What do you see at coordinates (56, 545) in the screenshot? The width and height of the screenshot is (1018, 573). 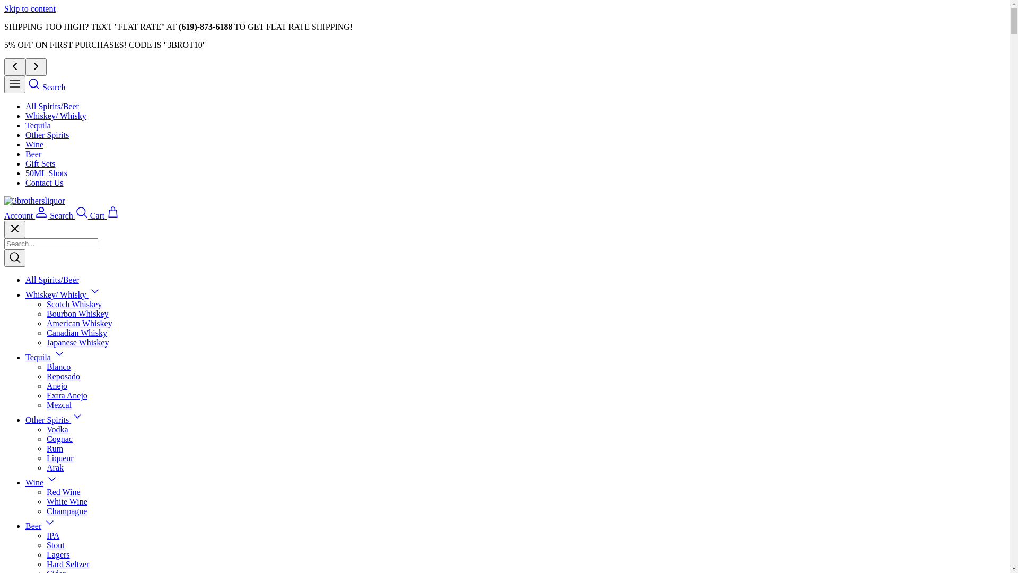 I see `Stout` at bounding box center [56, 545].